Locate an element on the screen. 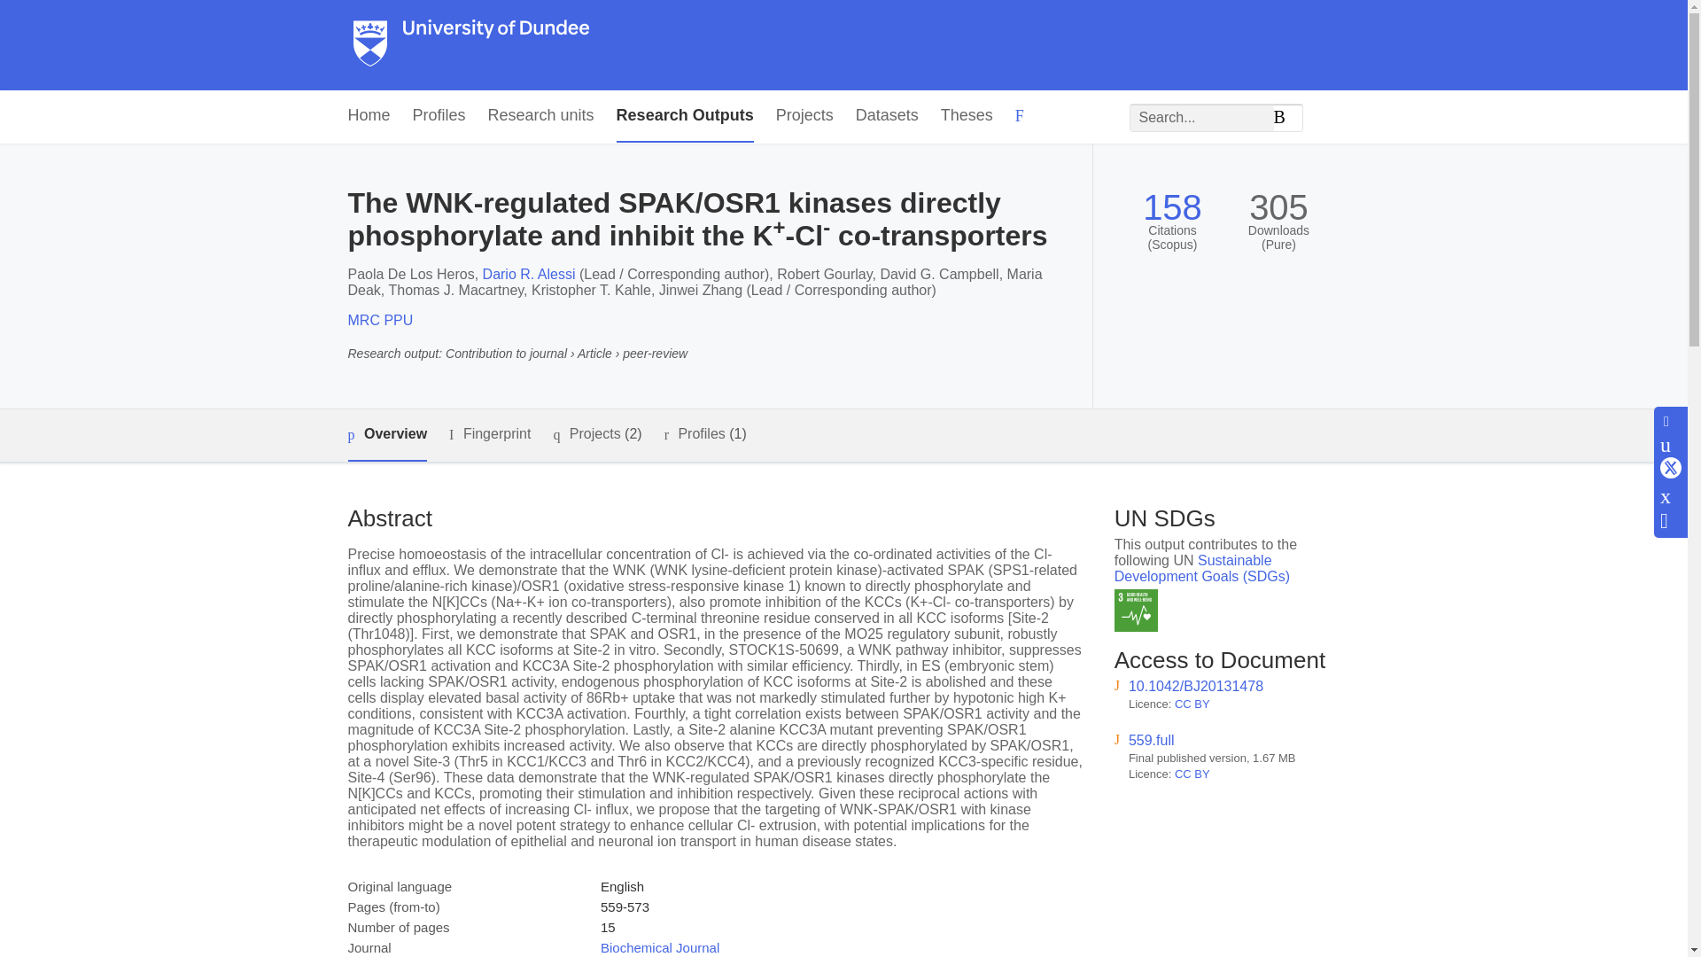 The height and width of the screenshot is (957, 1701). MRC PPU is located at coordinates (379, 321).